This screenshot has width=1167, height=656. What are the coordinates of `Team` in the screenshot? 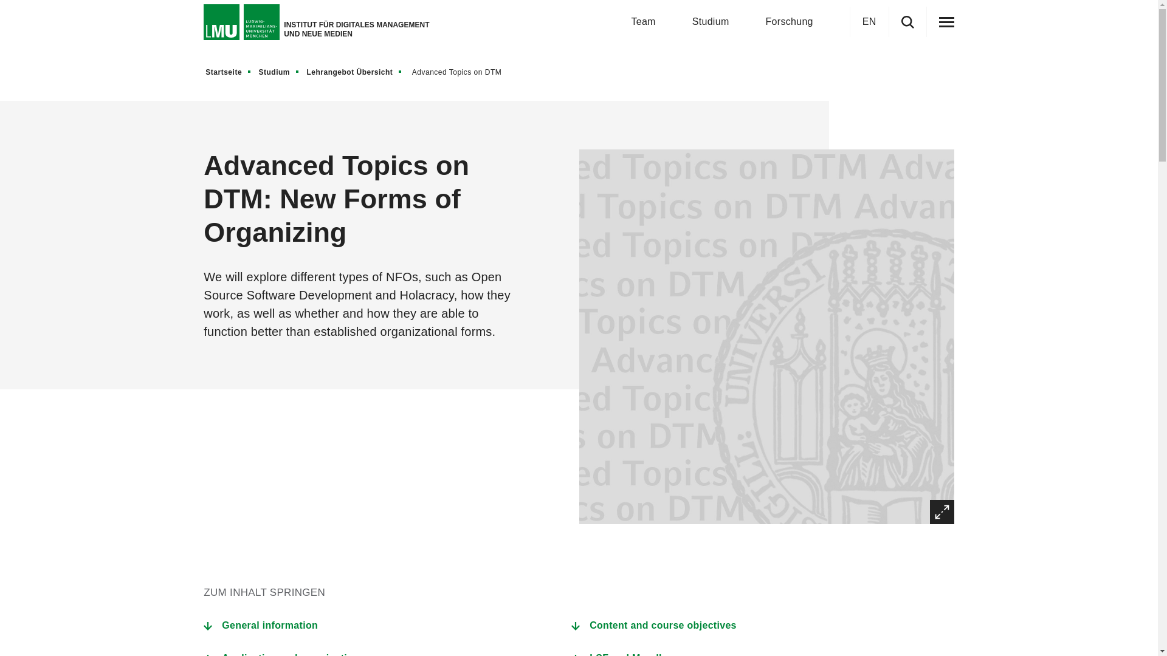 It's located at (643, 22).